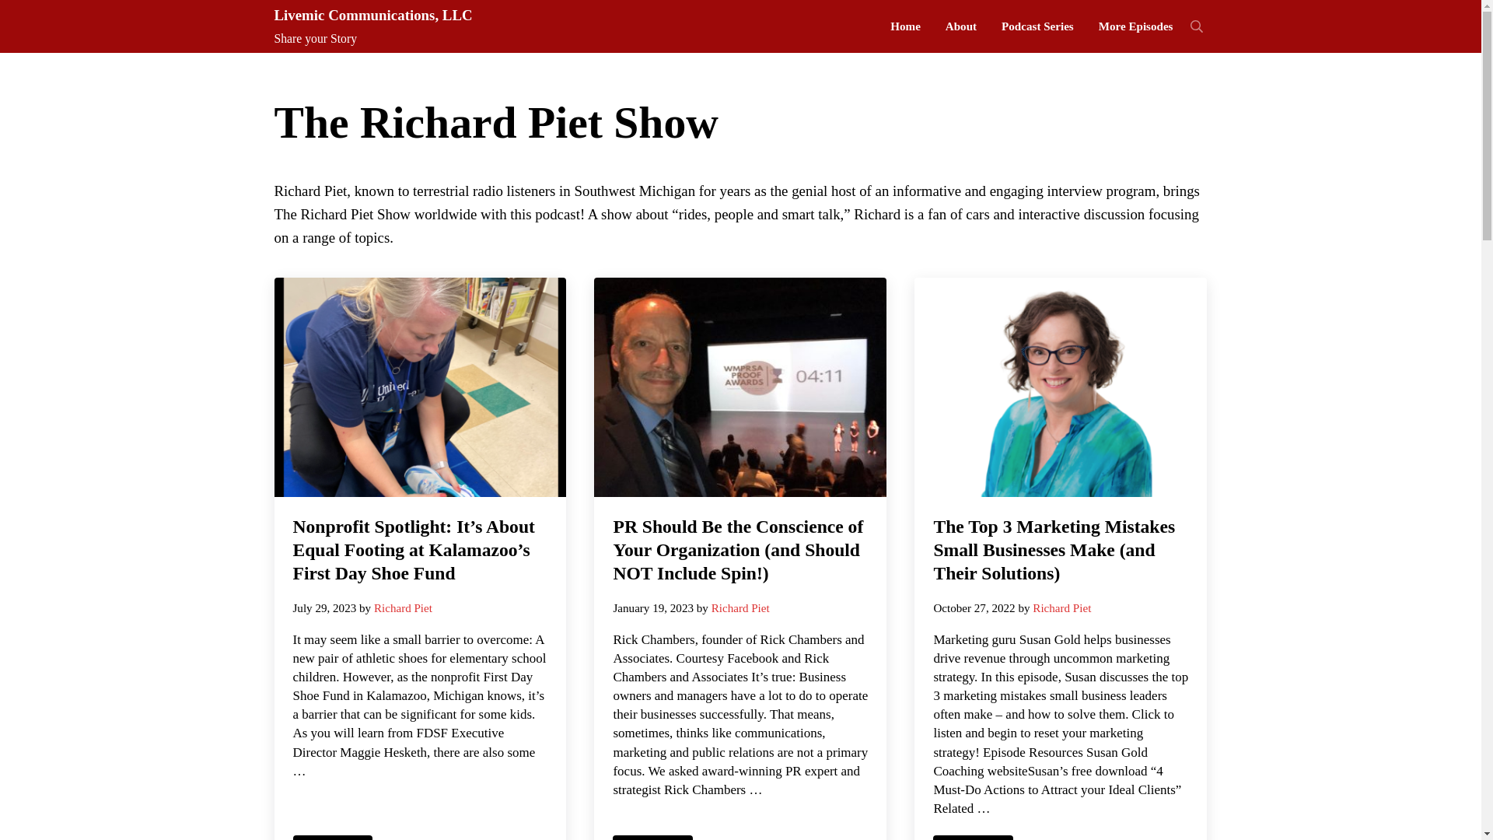  What do you see at coordinates (372, 15) in the screenshot?
I see `Livemic Communications, LLC` at bounding box center [372, 15].